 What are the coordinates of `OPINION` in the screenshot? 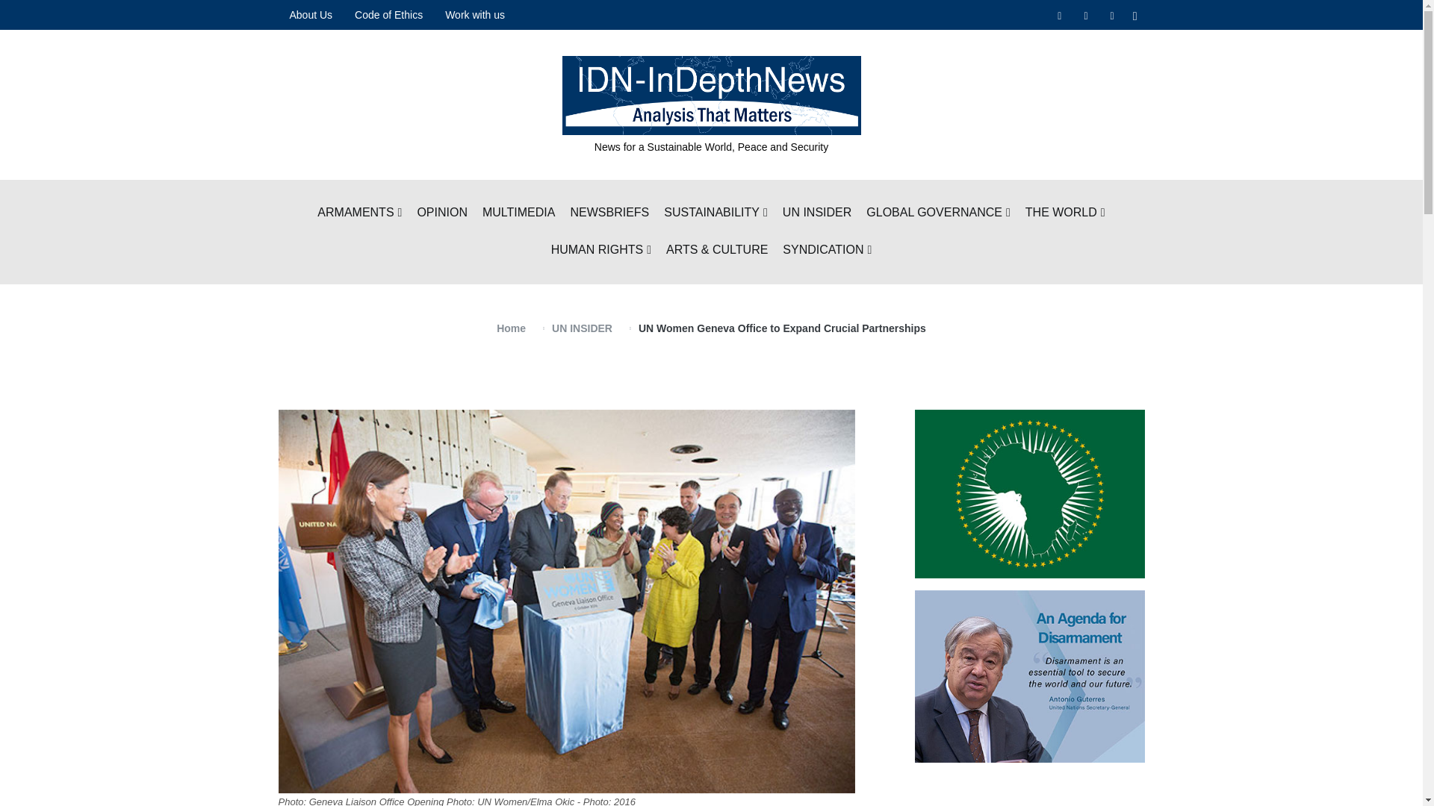 It's located at (442, 213).